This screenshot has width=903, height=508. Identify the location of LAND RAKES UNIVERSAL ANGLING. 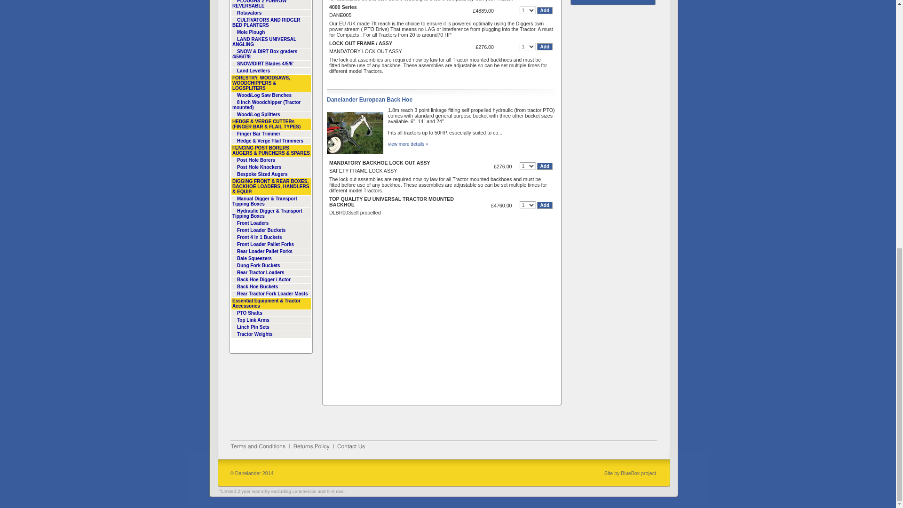
(271, 42).